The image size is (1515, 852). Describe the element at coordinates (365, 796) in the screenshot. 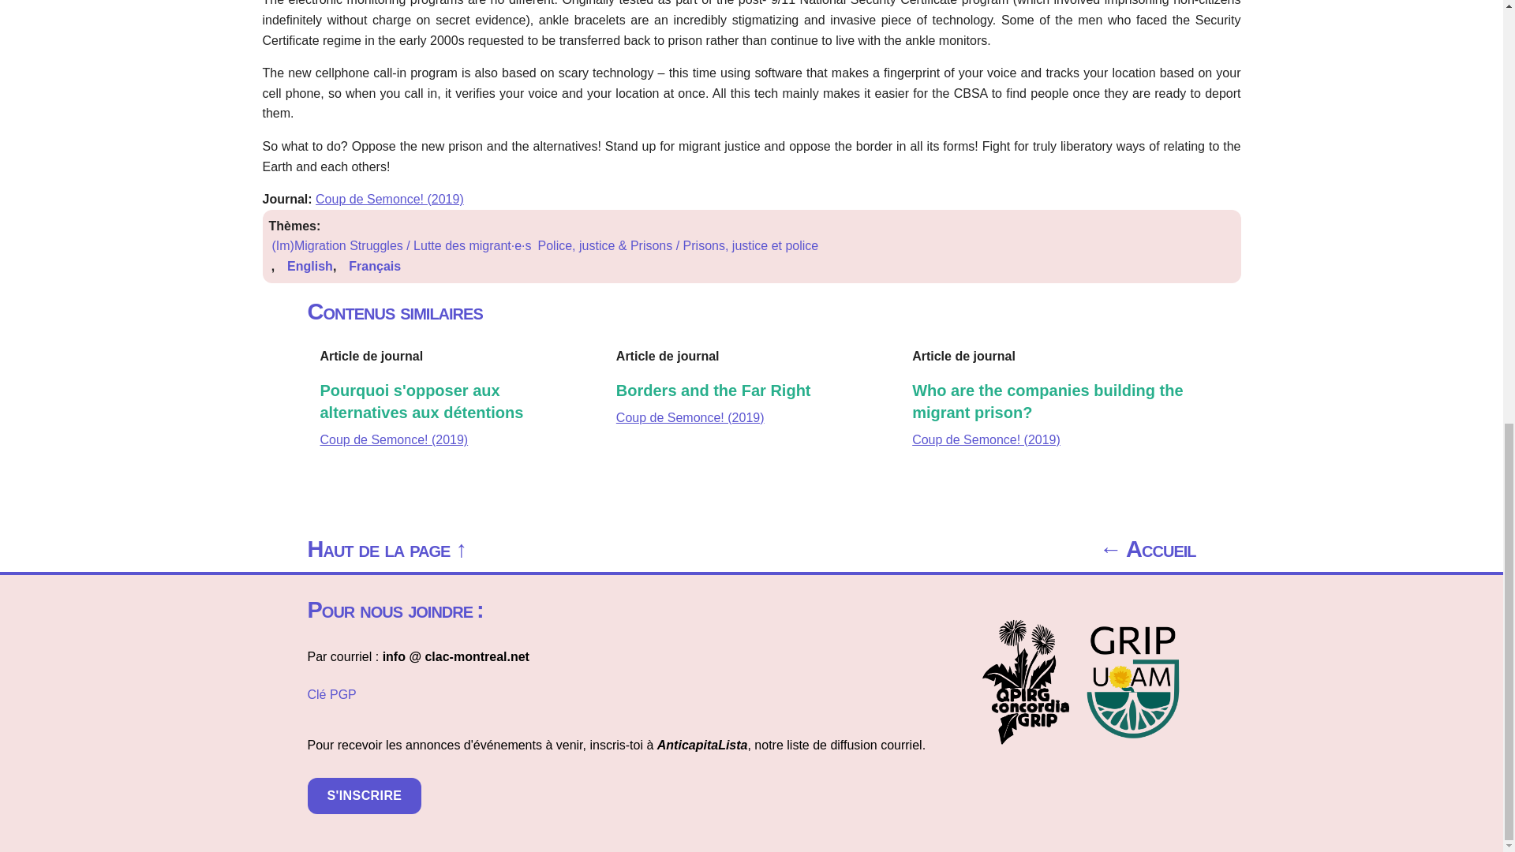

I see `S'inscrire` at that location.